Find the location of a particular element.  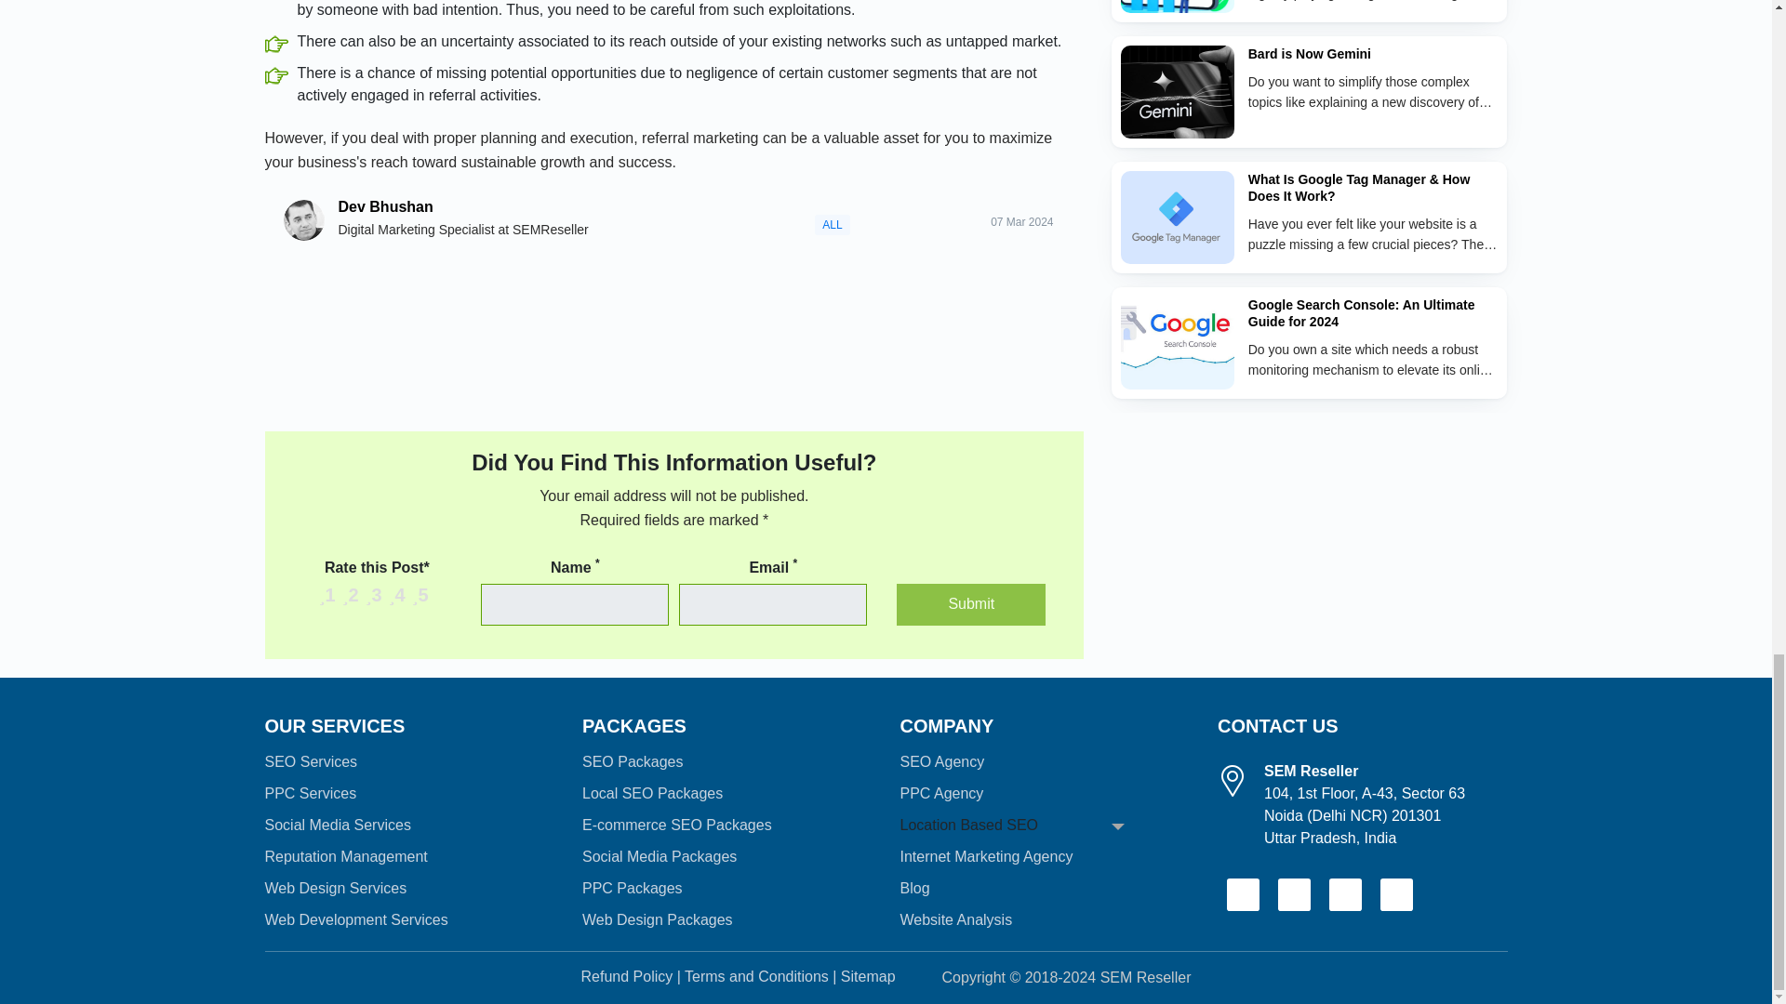

Pretty good is located at coordinates (398, 595).